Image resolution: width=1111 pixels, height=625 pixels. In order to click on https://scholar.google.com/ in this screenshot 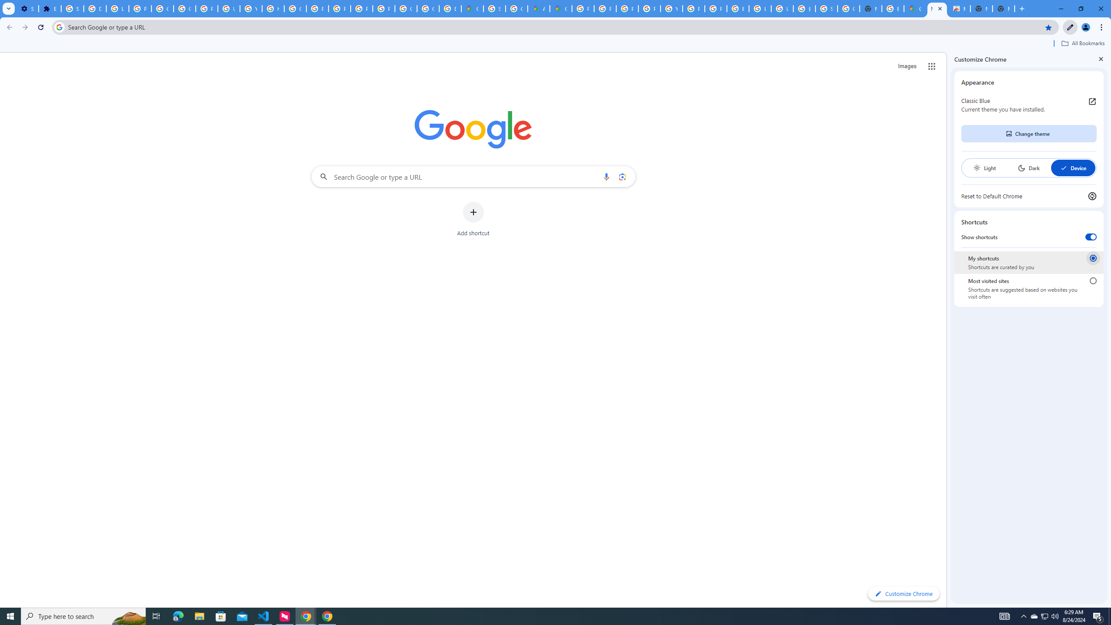, I will do `click(273, 9)`.